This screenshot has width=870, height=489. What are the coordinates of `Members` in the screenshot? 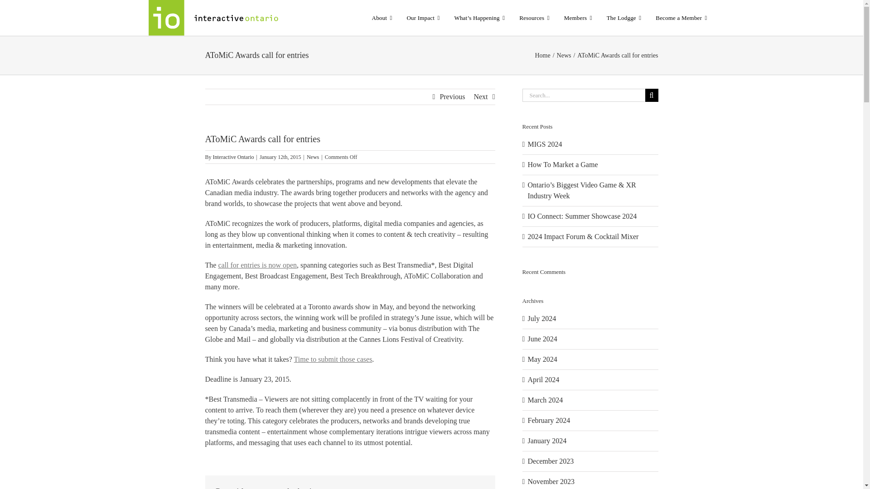 It's located at (578, 18).